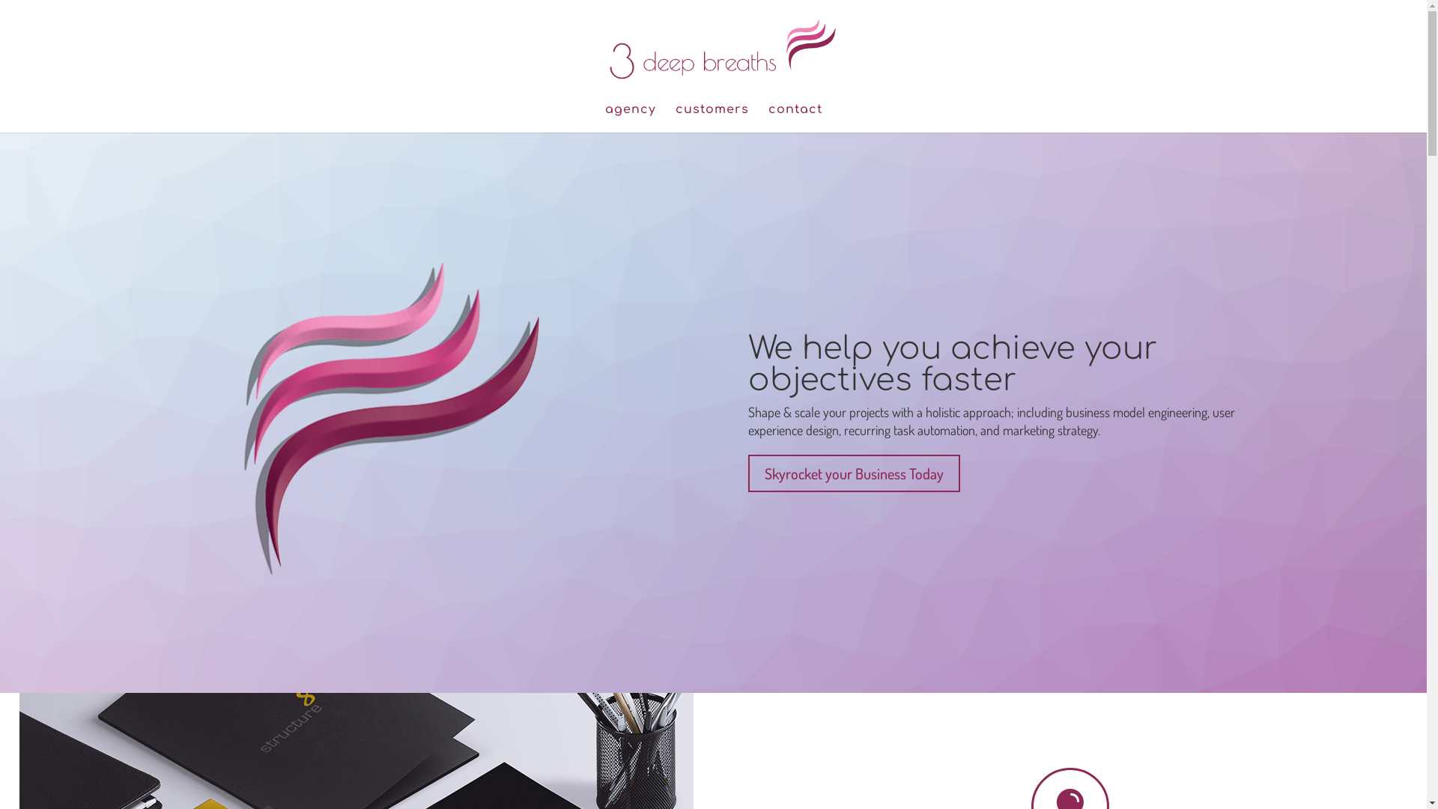 This screenshot has height=809, width=1438. What do you see at coordinates (795, 118) in the screenshot?
I see `contact` at bounding box center [795, 118].